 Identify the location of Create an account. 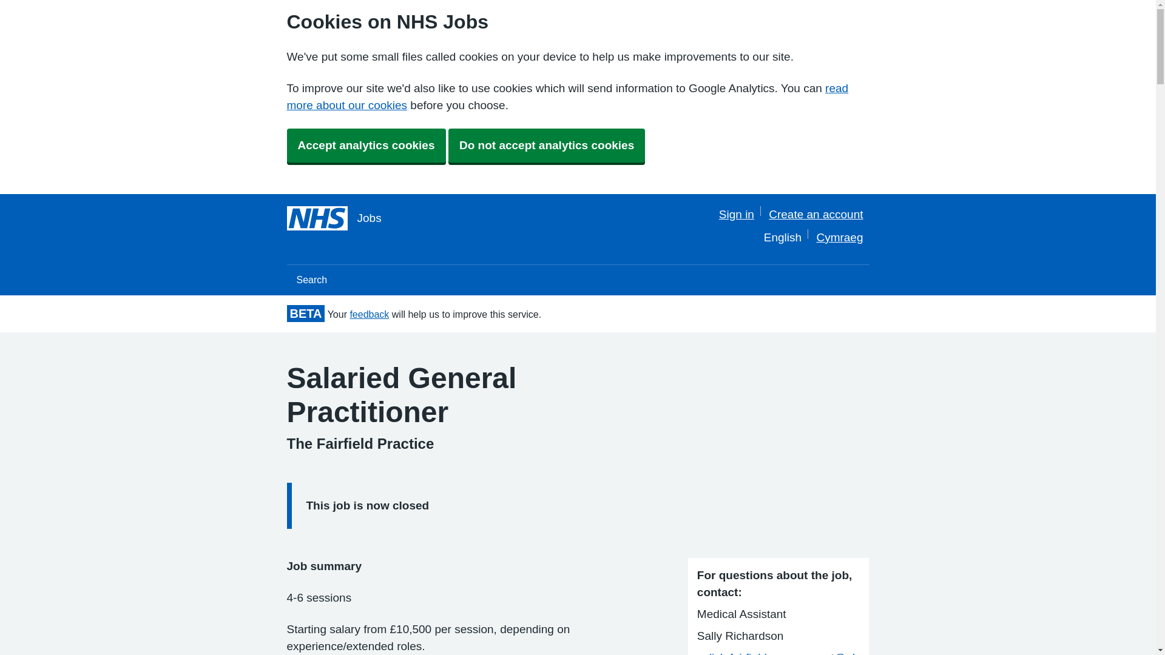
(815, 214).